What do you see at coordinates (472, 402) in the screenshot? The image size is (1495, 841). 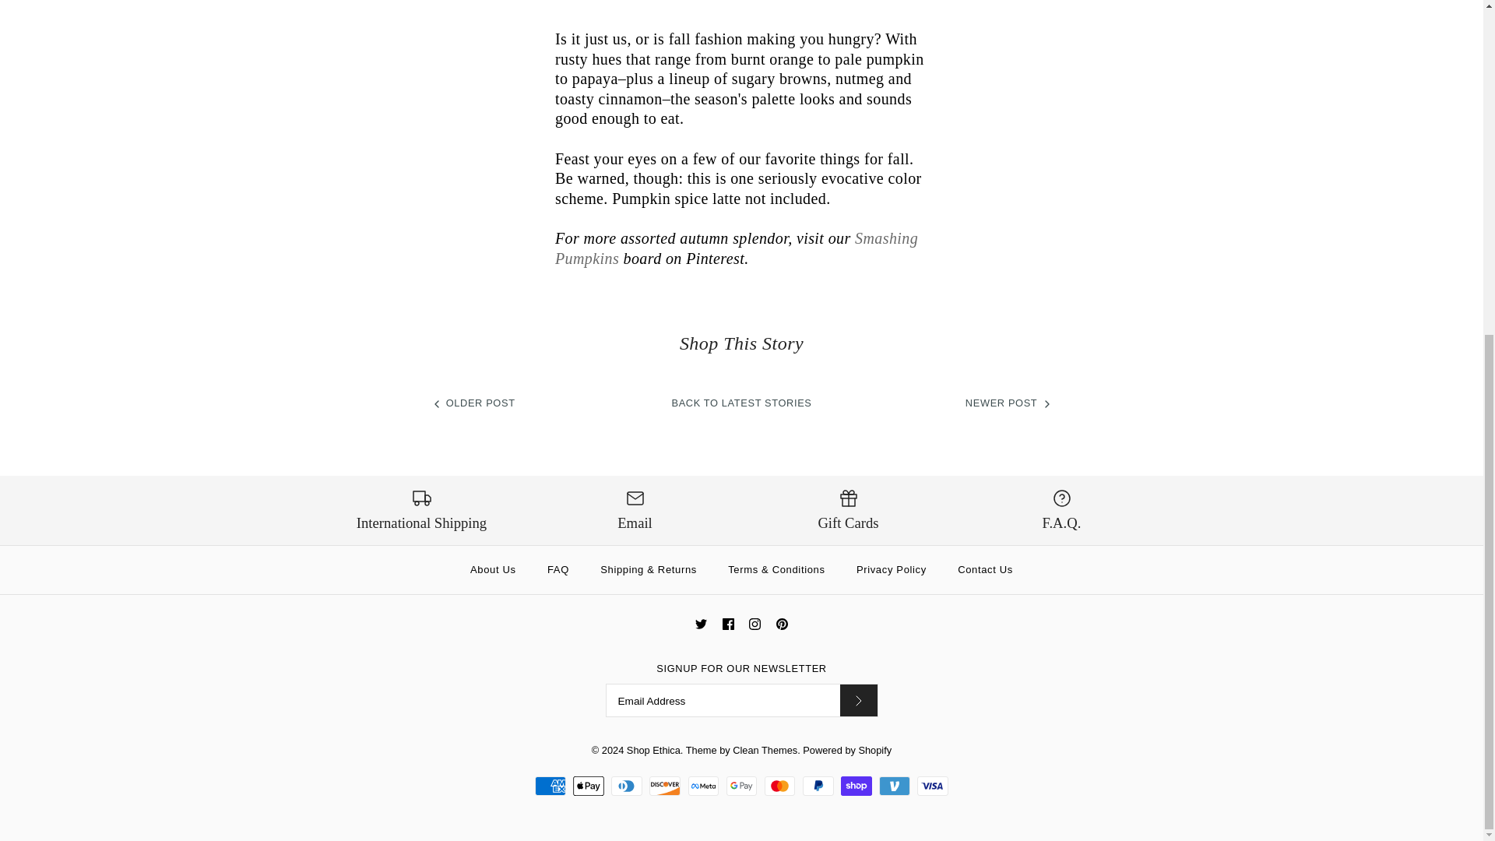 I see `OLDER POST` at bounding box center [472, 402].